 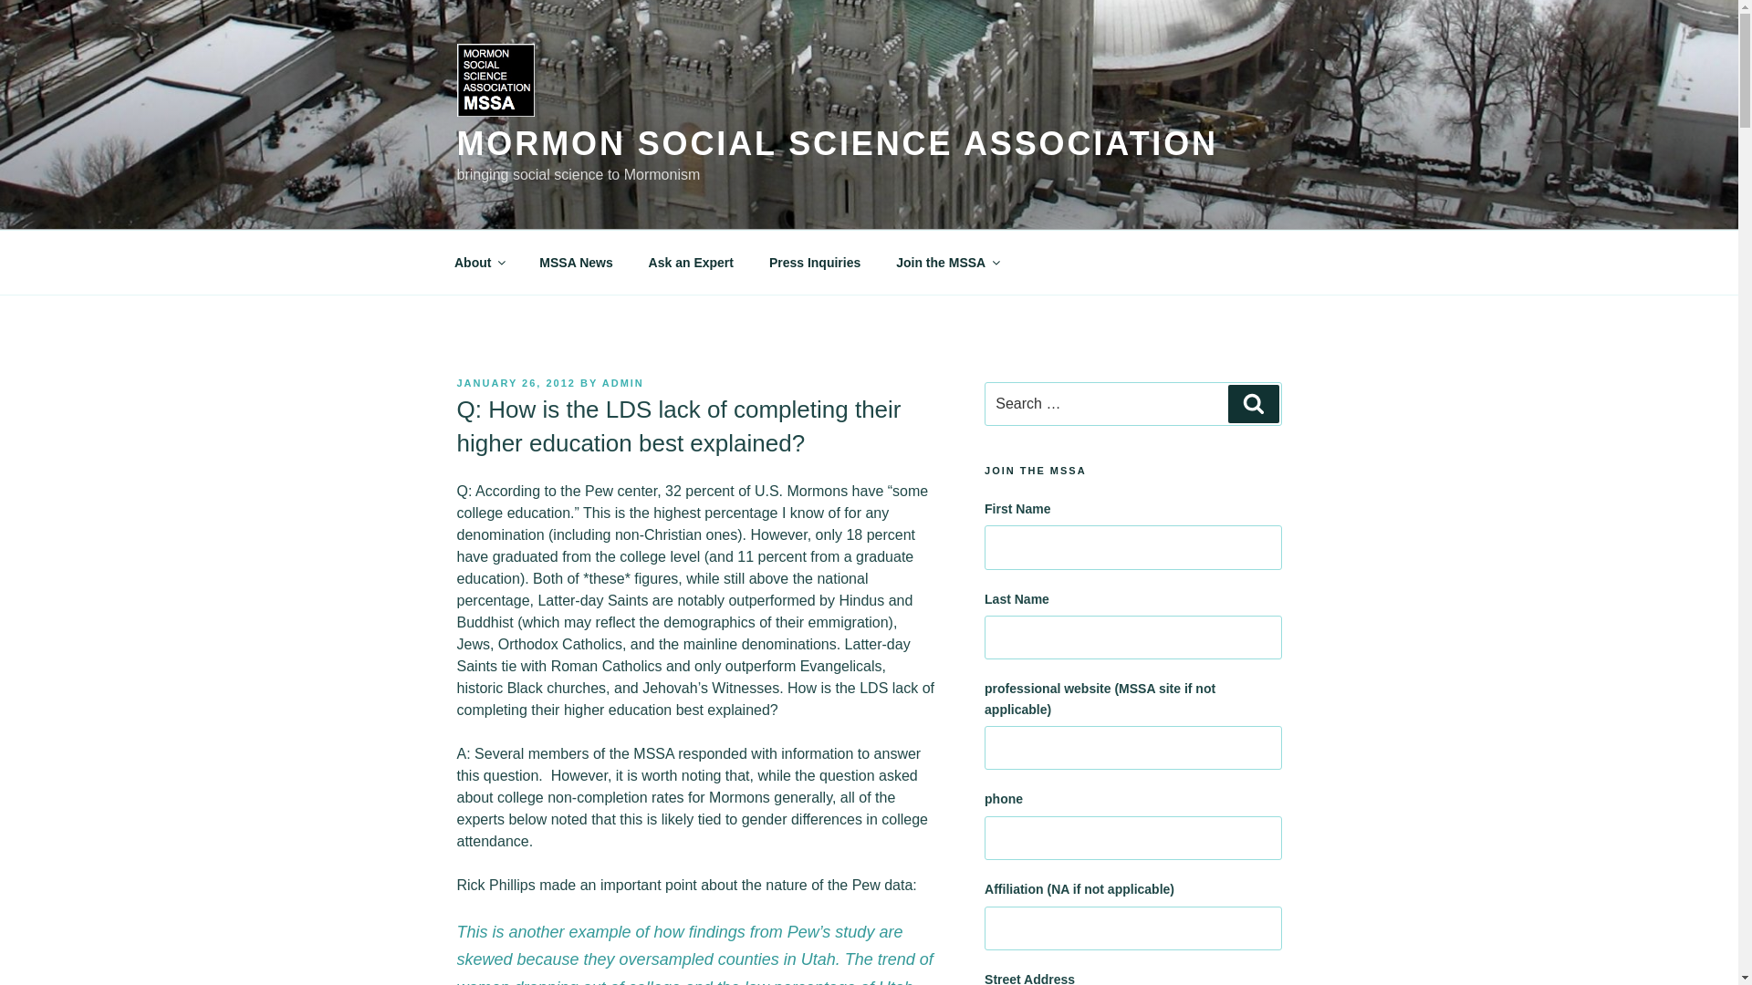 What do you see at coordinates (577, 263) in the screenshot?
I see `MSSA News` at bounding box center [577, 263].